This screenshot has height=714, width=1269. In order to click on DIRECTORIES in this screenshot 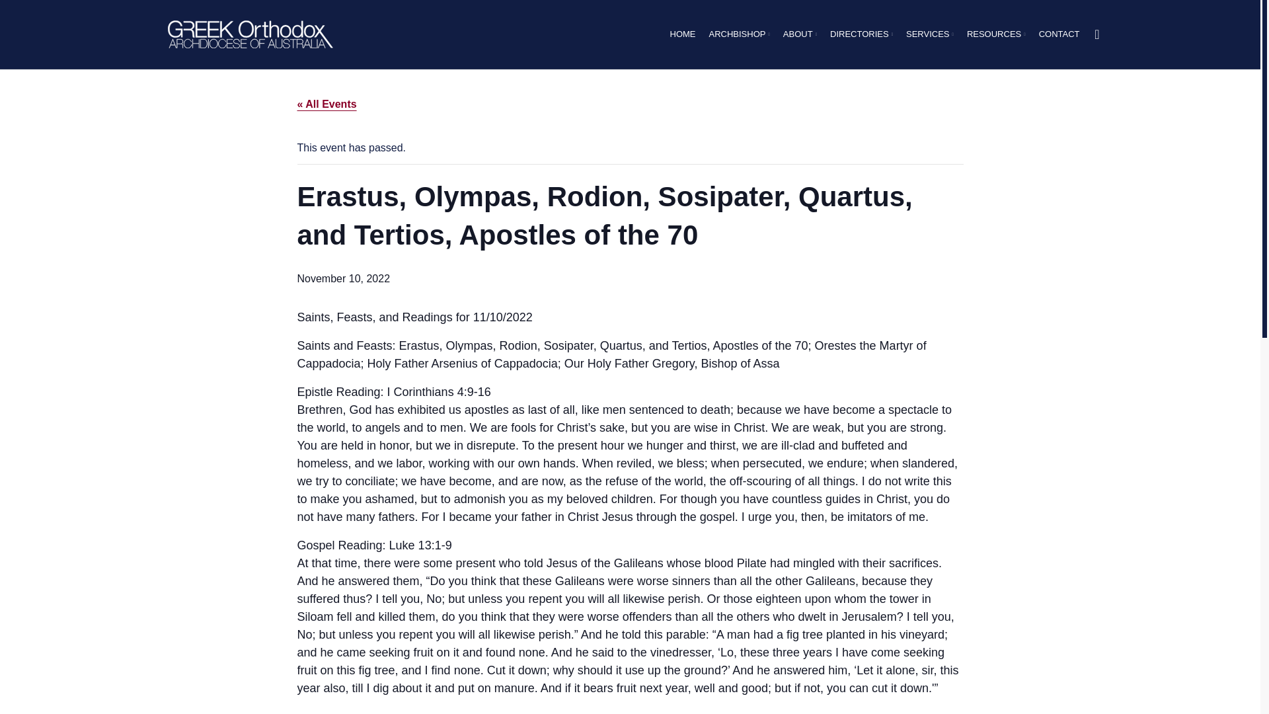, I will do `click(861, 34)`.